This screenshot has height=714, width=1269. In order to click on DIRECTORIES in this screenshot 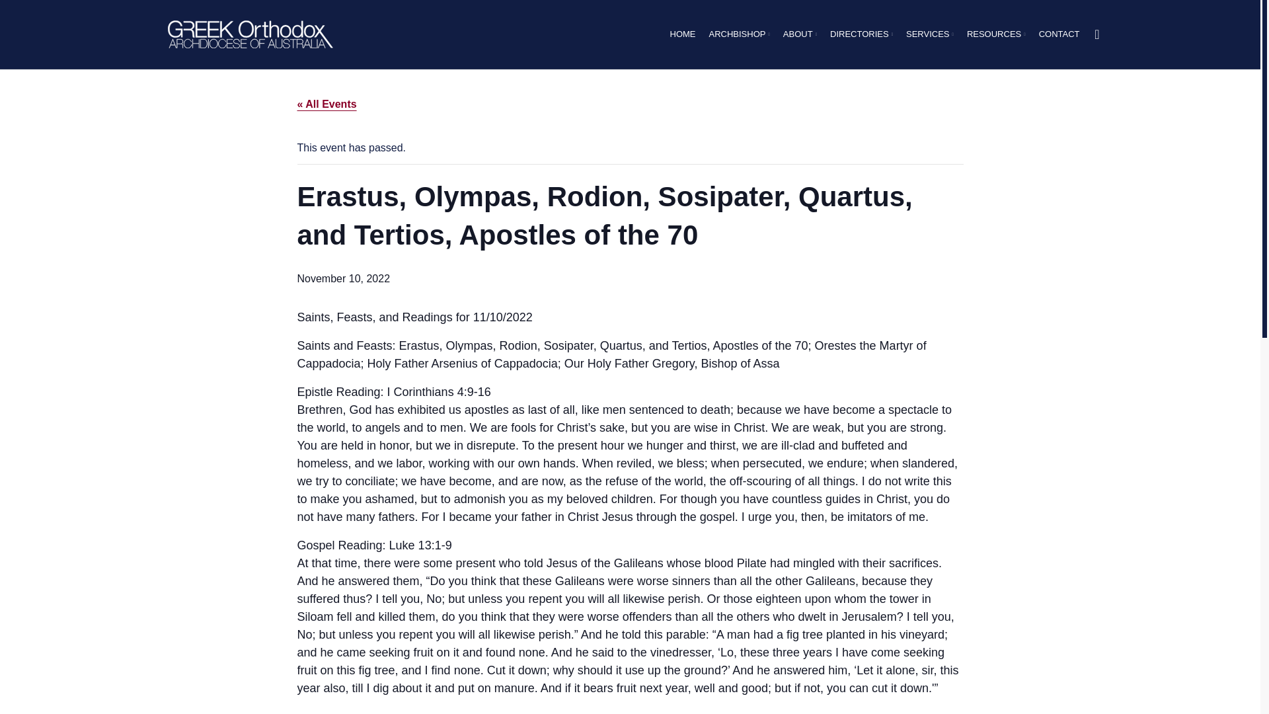, I will do `click(861, 34)`.